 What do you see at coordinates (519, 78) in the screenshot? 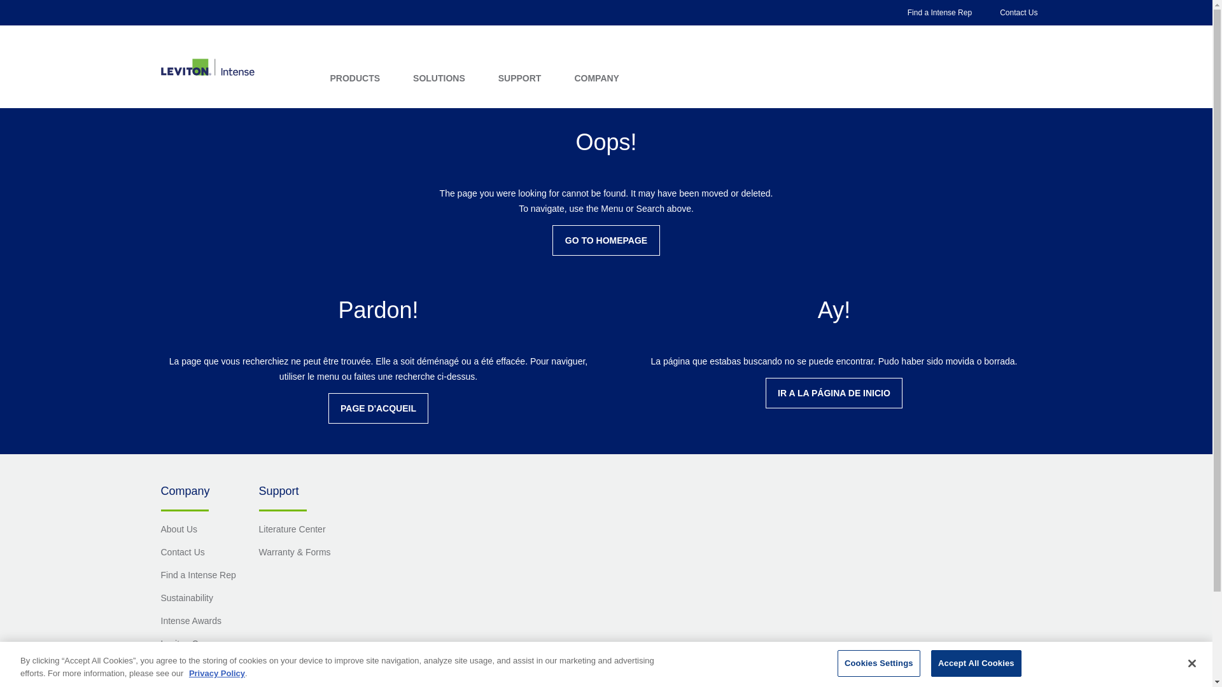
I see `SUPPORT` at bounding box center [519, 78].